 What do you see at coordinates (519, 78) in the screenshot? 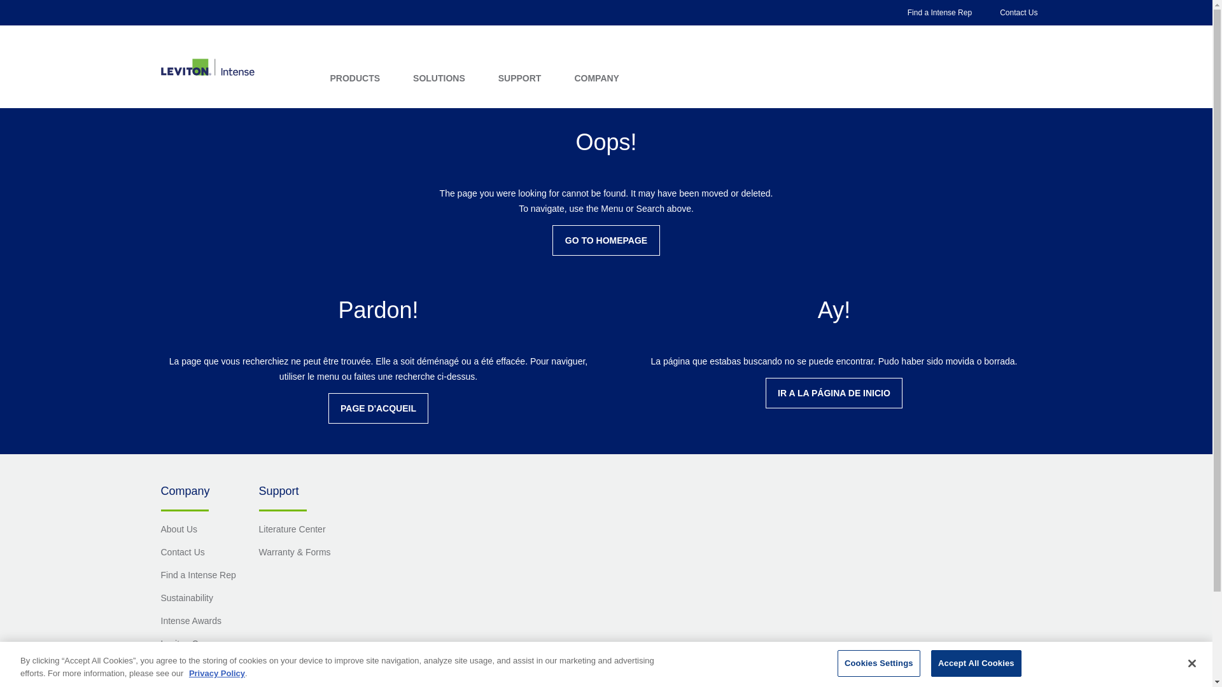
I see `SUPPORT` at bounding box center [519, 78].